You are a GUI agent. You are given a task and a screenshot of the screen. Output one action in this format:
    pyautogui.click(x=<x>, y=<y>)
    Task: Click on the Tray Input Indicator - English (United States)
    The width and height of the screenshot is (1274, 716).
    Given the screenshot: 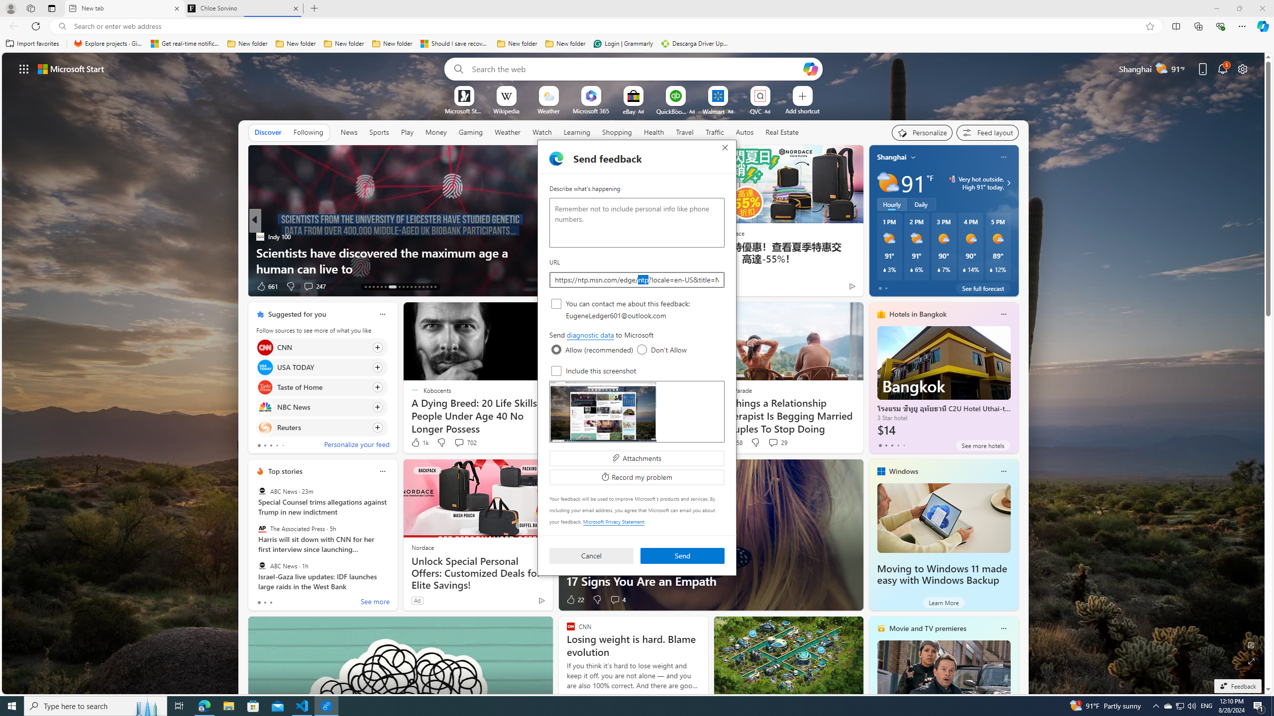 What is the action you would take?
    pyautogui.click(x=1206, y=706)
    